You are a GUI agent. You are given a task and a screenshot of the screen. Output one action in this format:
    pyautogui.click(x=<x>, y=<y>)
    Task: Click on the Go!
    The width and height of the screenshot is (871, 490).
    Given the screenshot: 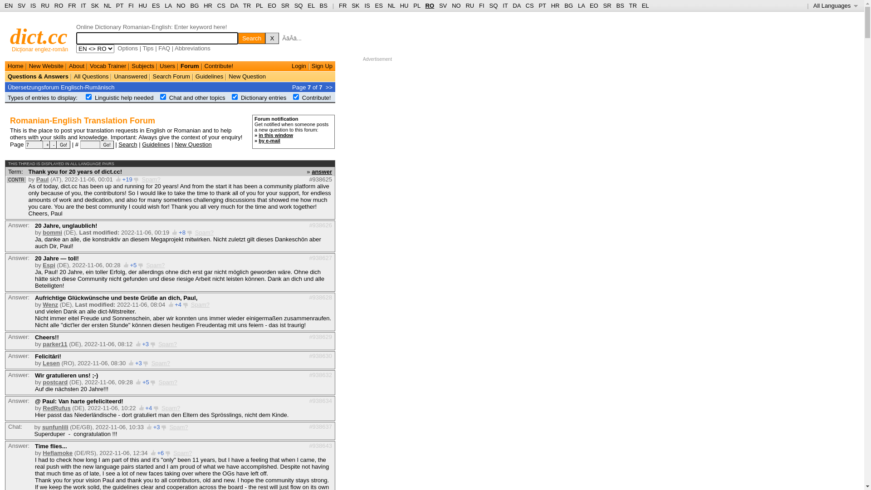 What is the action you would take?
    pyautogui.click(x=64, y=145)
    